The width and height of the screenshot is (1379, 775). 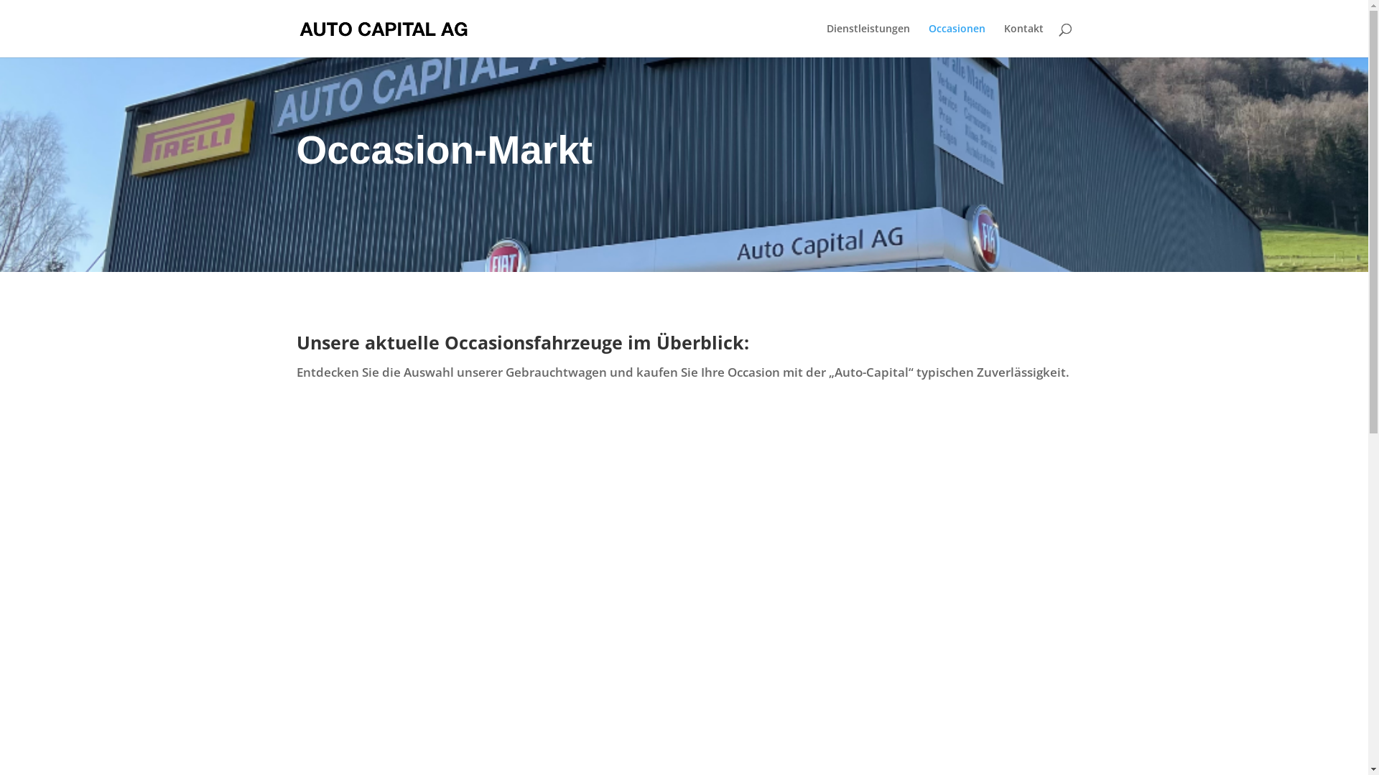 I want to click on Occasionen, so click(x=957, y=40).